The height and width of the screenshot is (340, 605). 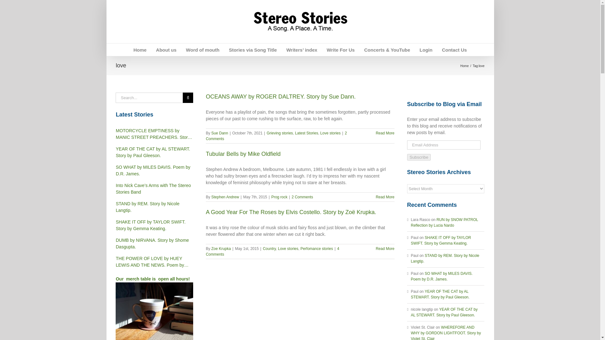 What do you see at coordinates (219, 133) in the screenshot?
I see `Posts by Sue Dann` at bounding box center [219, 133].